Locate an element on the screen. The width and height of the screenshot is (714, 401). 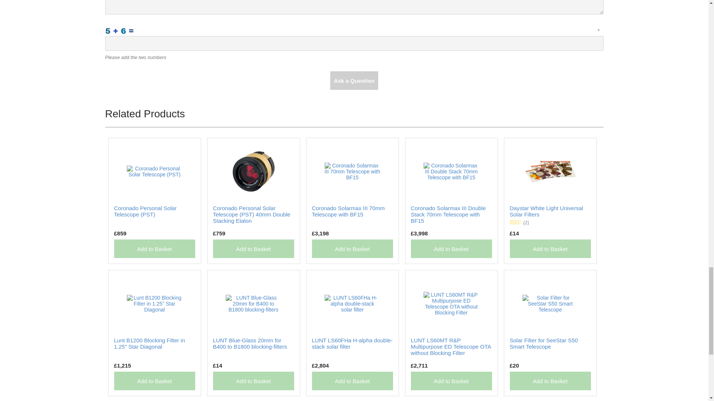
Coronado Solarmax III 70mm Telescope with BF15 is located at coordinates (352, 171).